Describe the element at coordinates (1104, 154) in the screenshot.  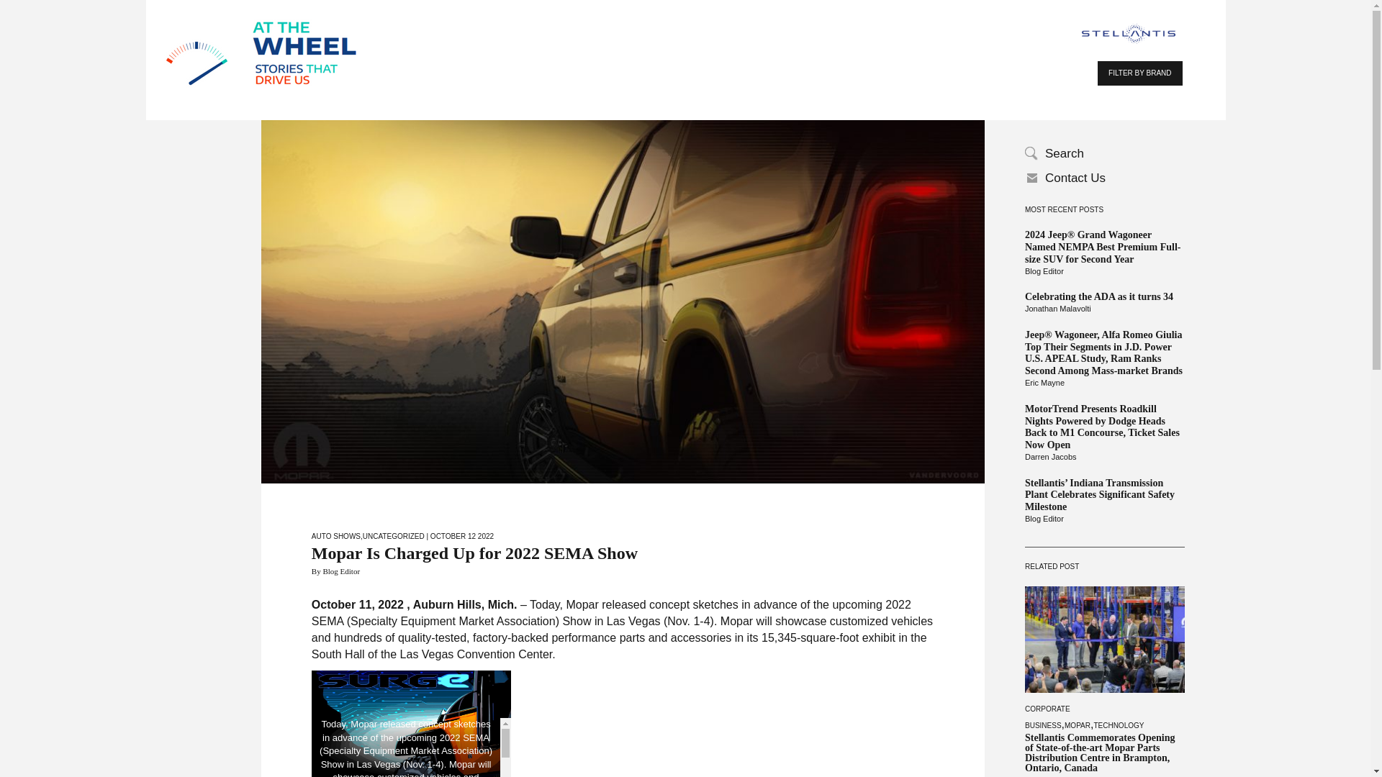
I see `Search` at that location.